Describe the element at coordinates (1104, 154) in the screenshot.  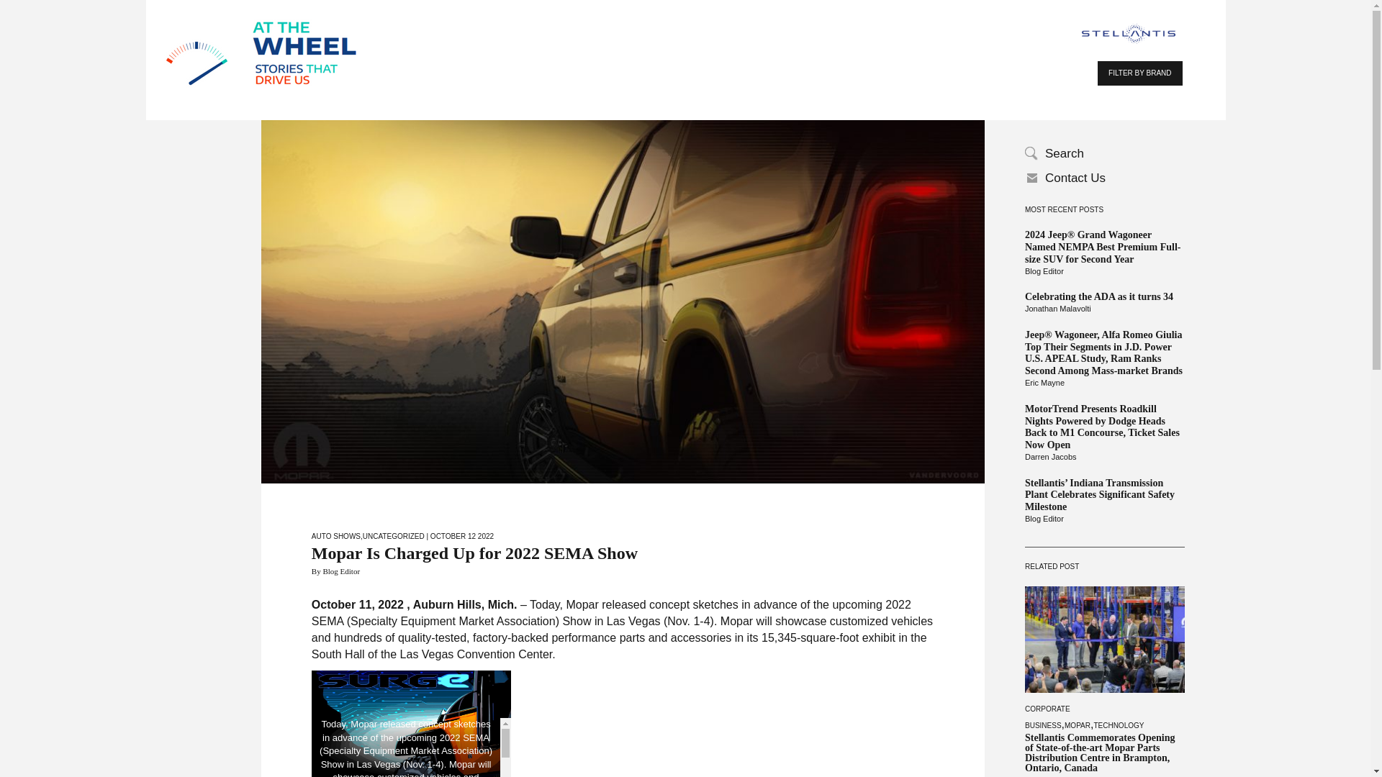
I see `Search` at that location.